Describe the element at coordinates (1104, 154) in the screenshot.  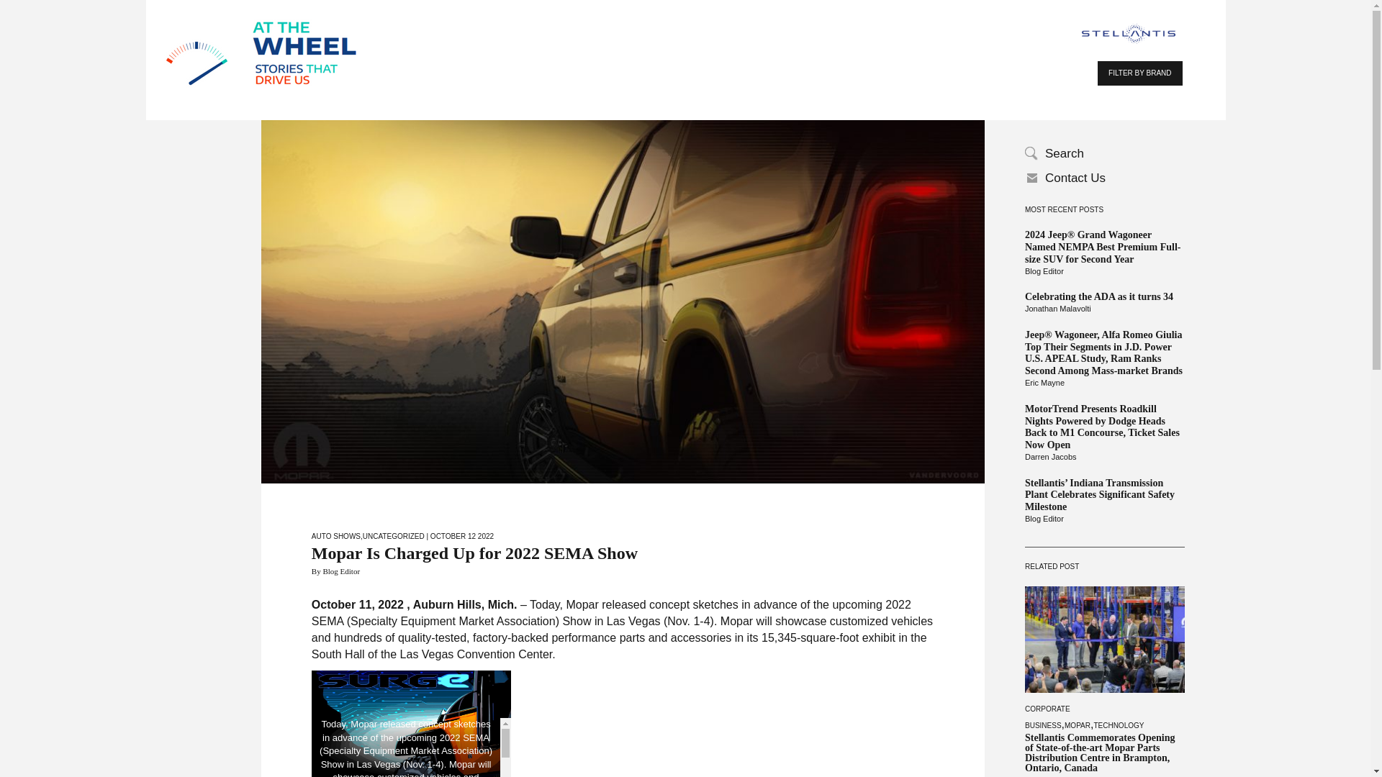
I see `Search` at that location.